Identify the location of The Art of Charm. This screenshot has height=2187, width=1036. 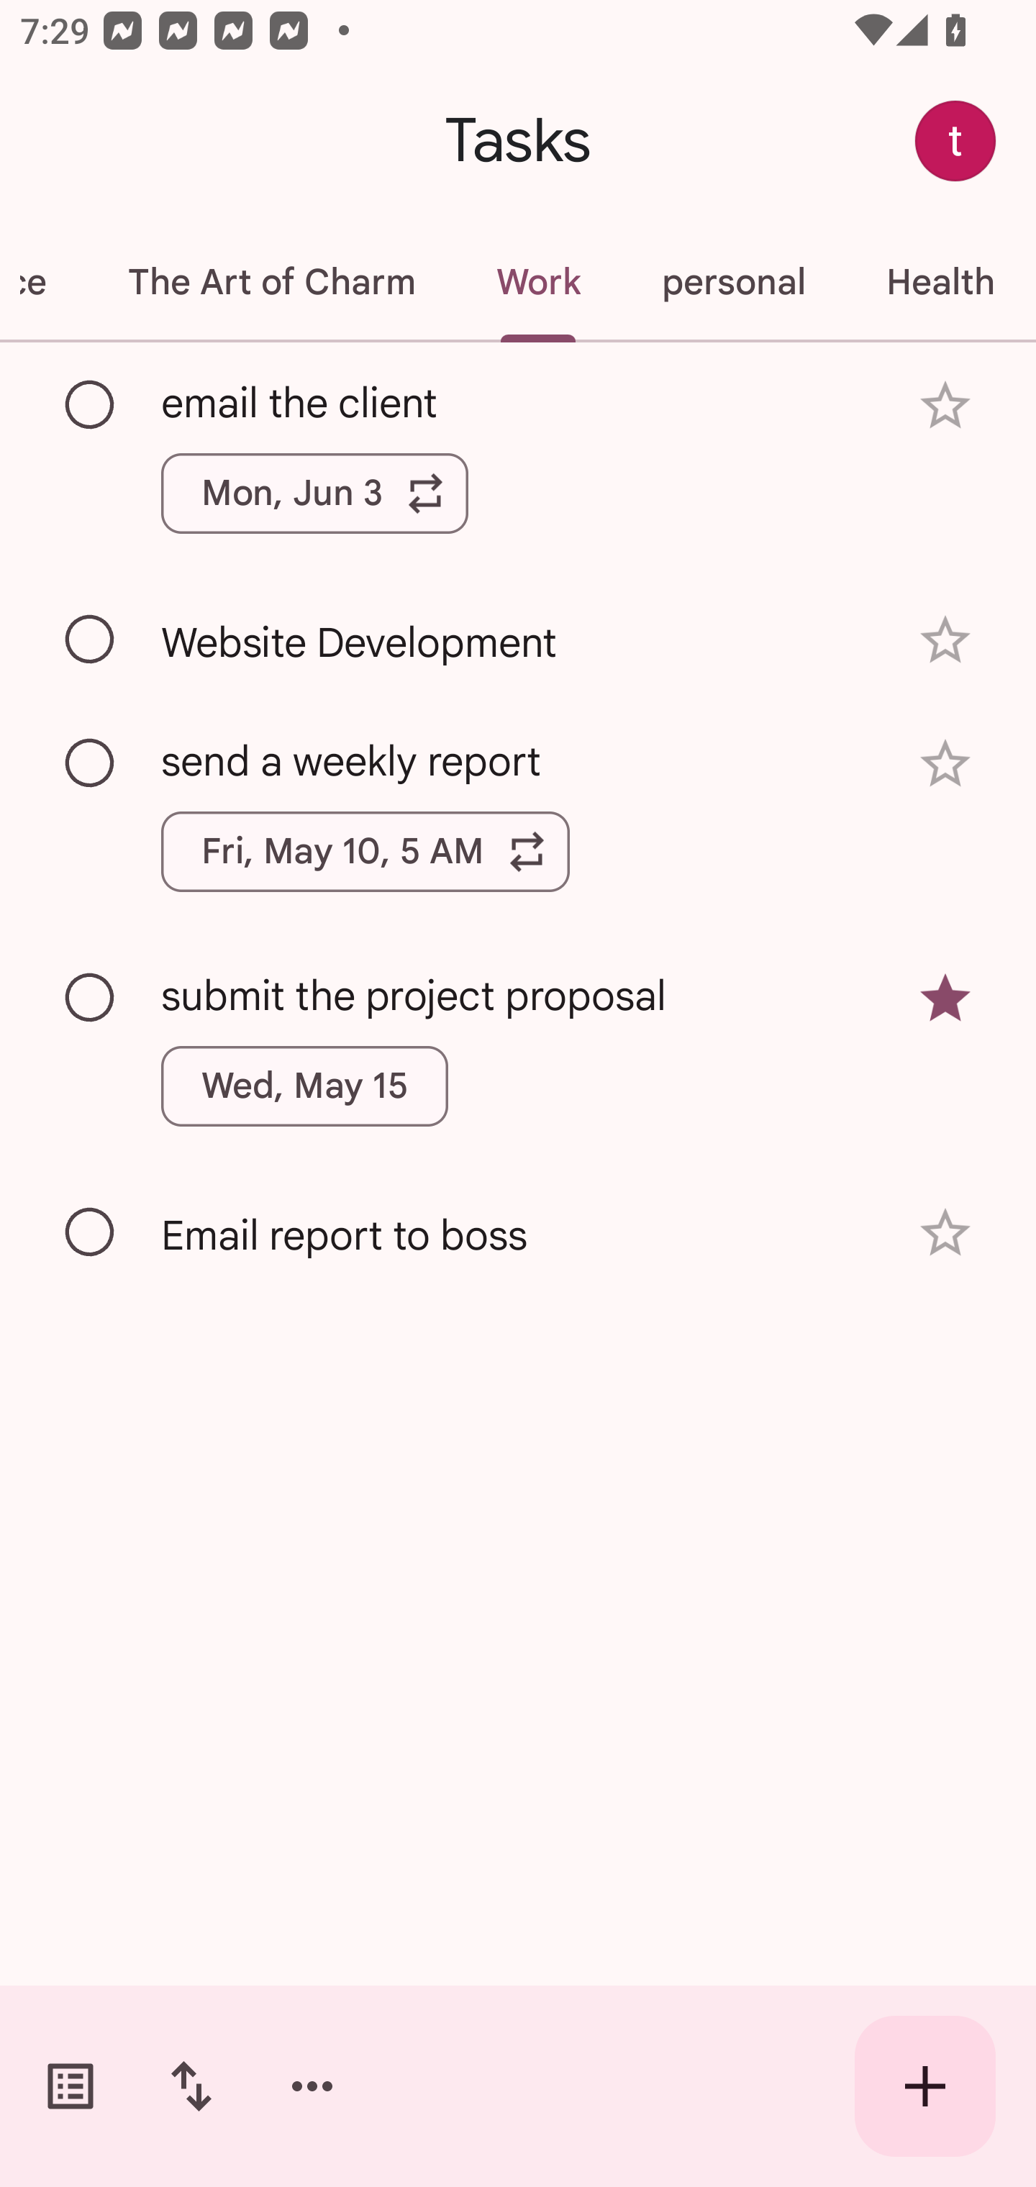
(271, 282).